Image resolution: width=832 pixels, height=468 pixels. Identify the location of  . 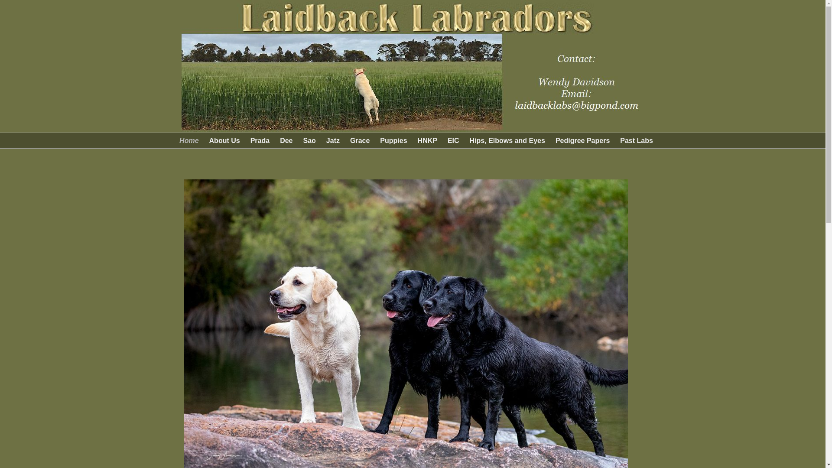
(185, 163).